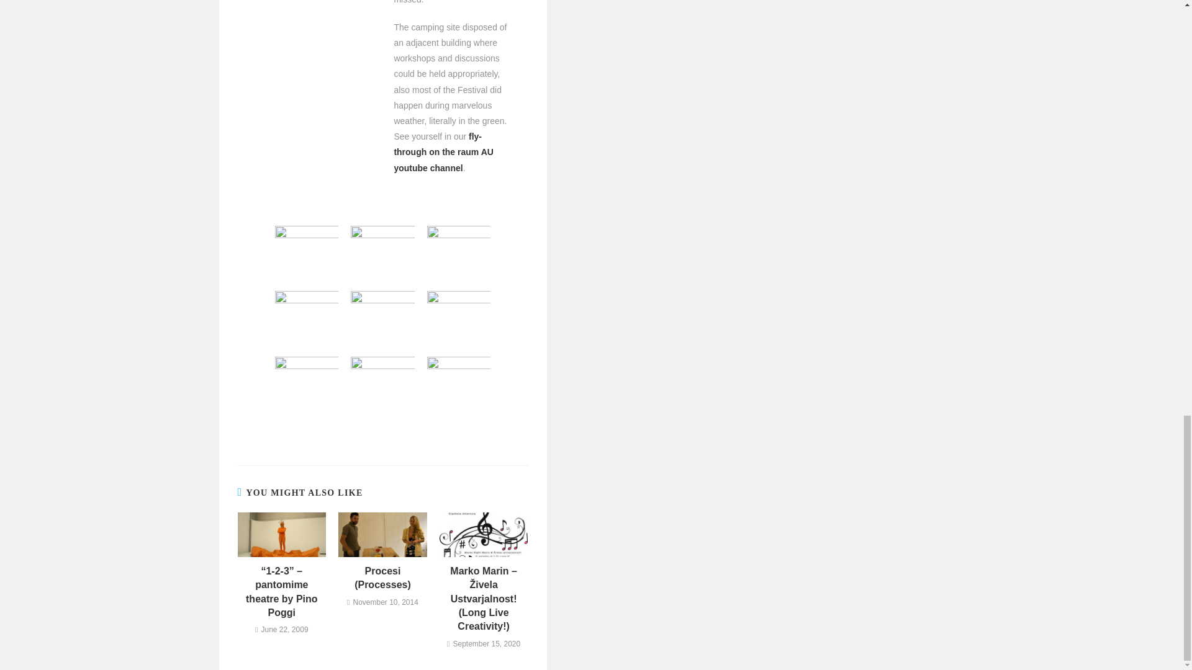  I want to click on fly-through on the raum AU youtube channel, so click(443, 151).